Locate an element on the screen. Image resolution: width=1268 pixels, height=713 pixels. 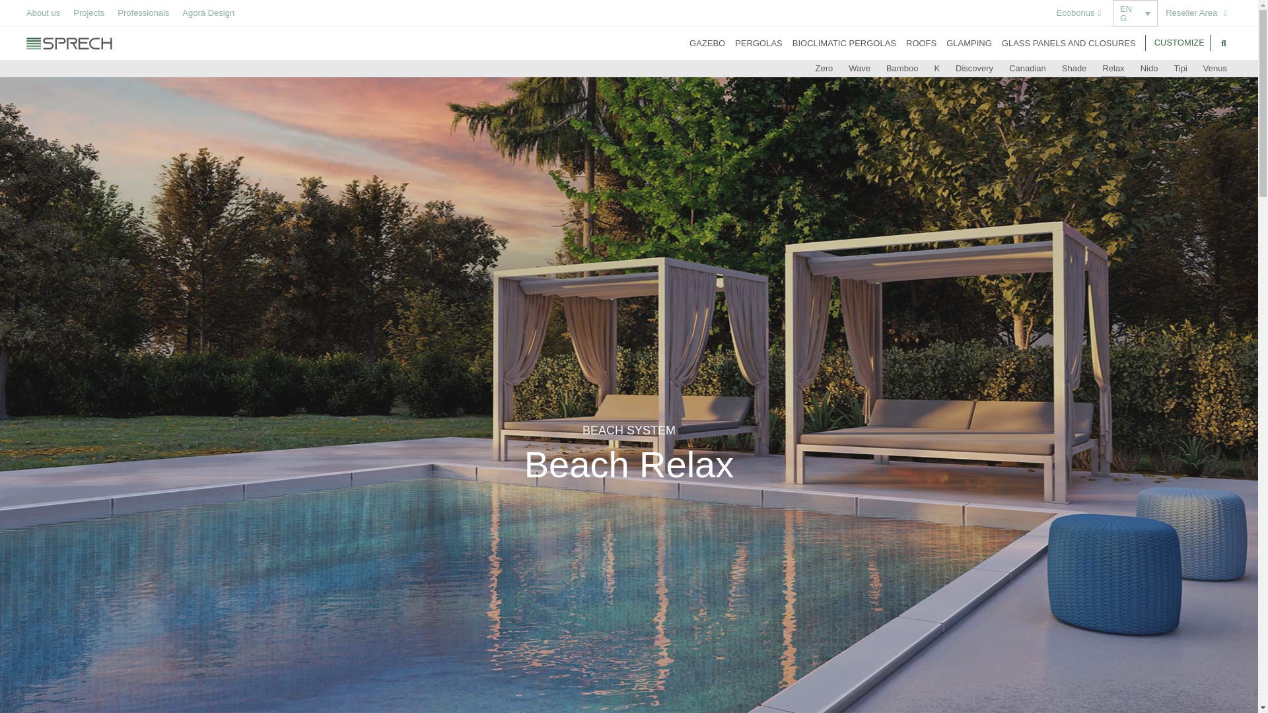
Shade is located at coordinates (1074, 68).